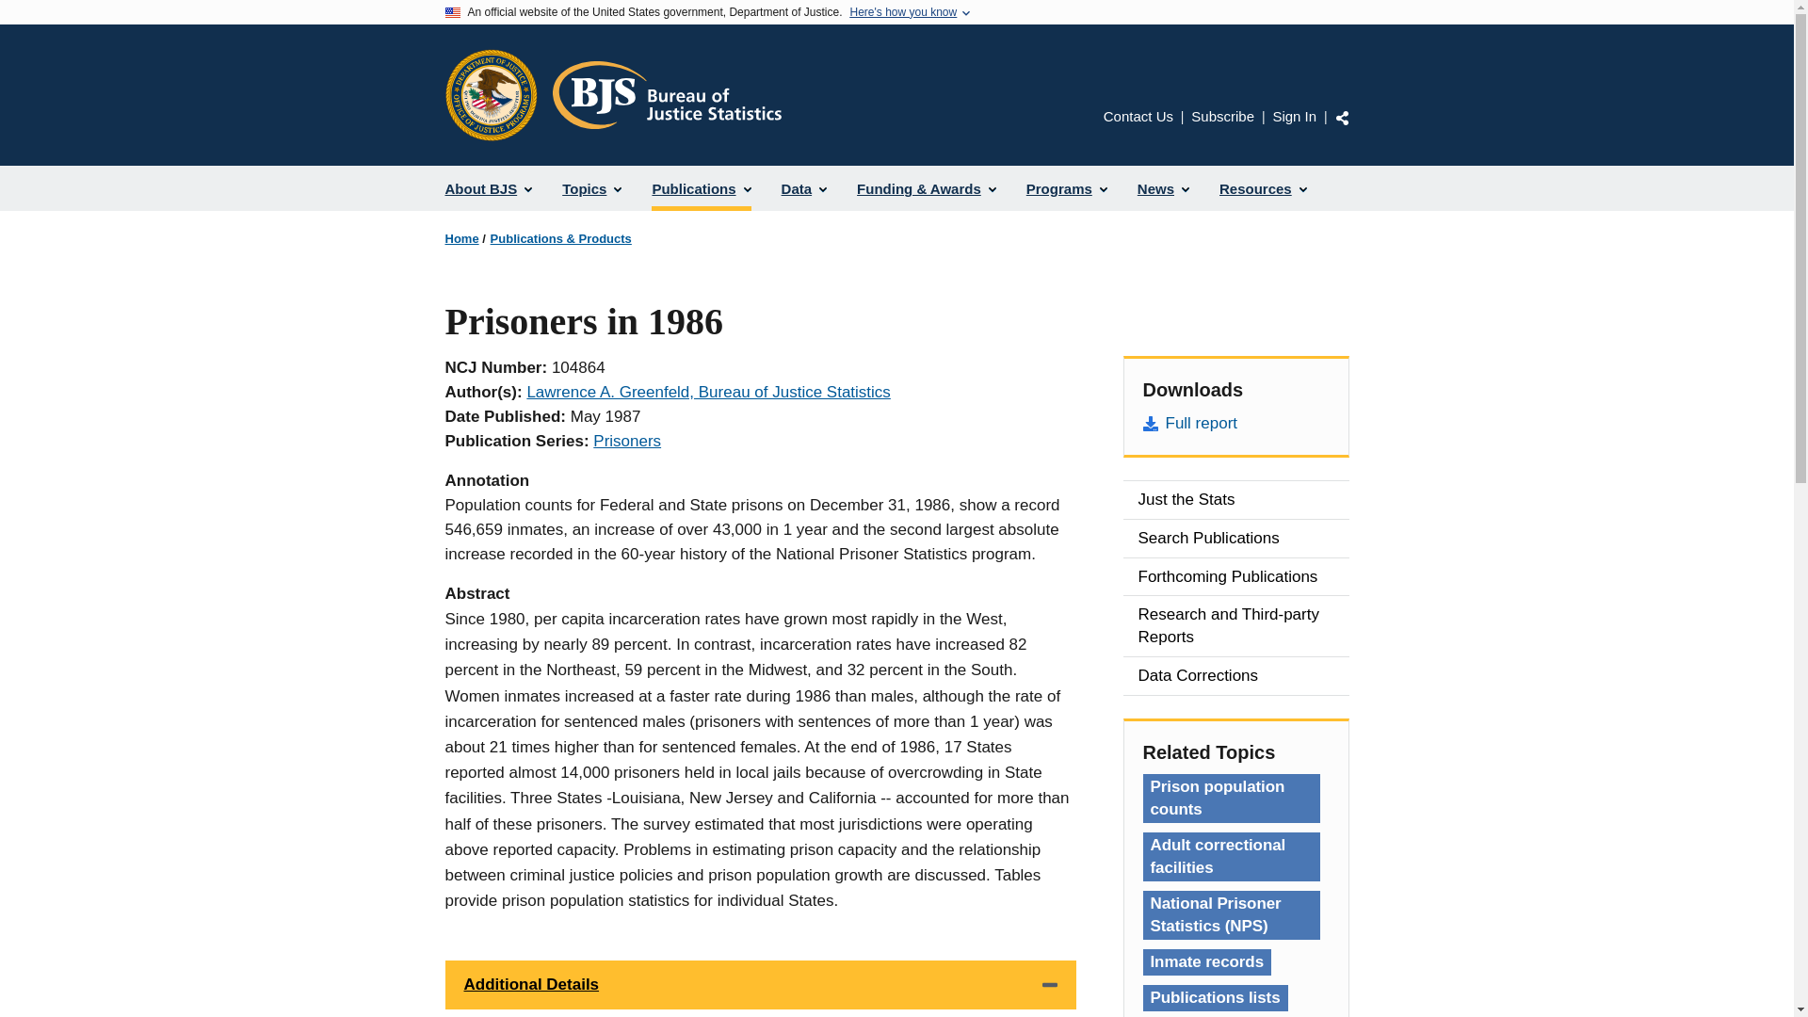 The width and height of the screenshot is (1808, 1017). What do you see at coordinates (1206, 961) in the screenshot?
I see `Inmate records` at bounding box center [1206, 961].